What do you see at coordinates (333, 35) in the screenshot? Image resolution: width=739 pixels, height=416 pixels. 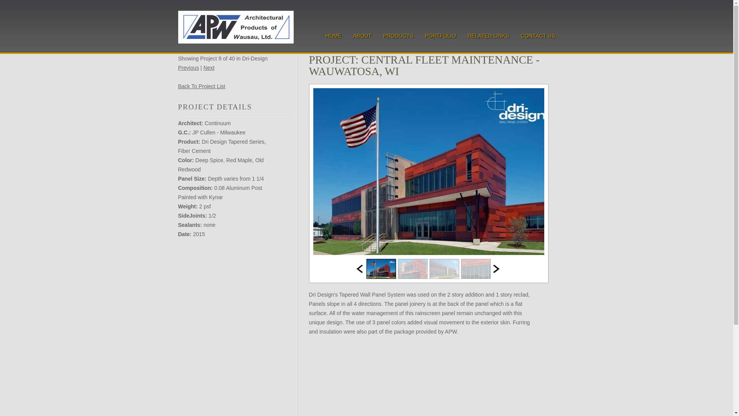 I see `HOME` at bounding box center [333, 35].